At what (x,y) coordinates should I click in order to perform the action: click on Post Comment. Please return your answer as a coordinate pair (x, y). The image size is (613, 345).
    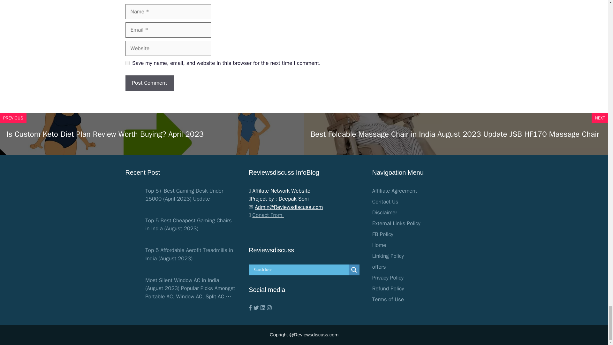
    Looking at the image, I should click on (149, 83).